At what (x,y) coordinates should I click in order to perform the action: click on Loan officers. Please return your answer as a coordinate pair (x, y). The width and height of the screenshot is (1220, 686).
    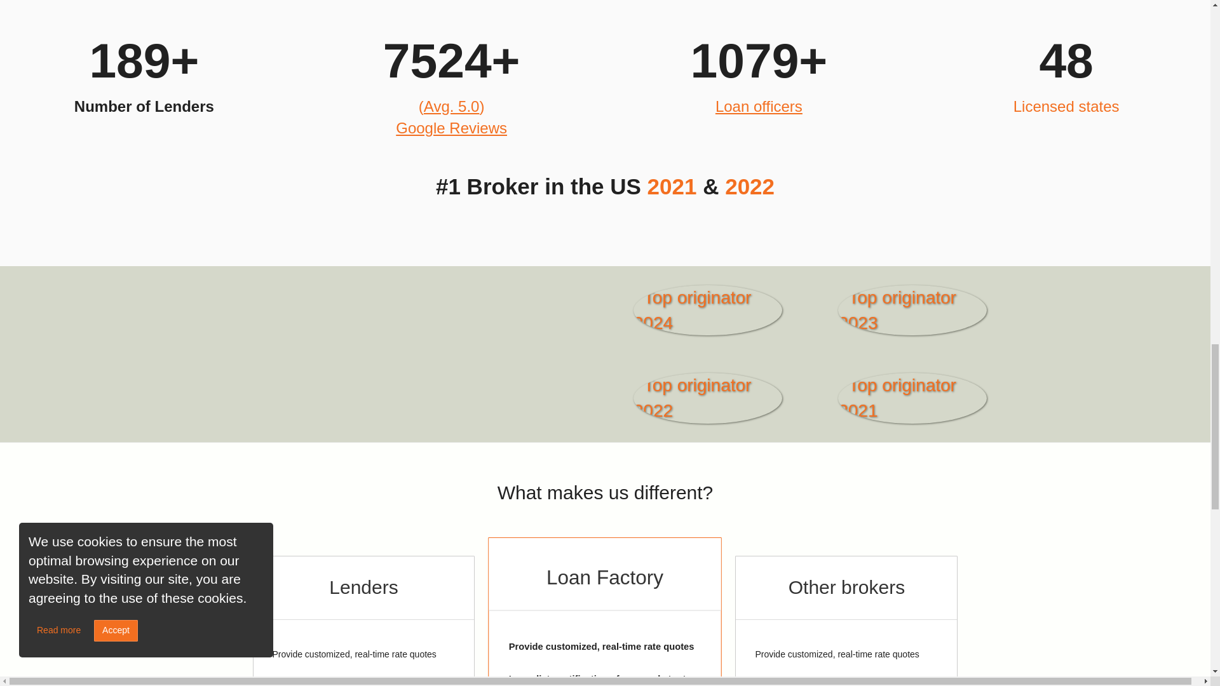
    Looking at the image, I should click on (759, 107).